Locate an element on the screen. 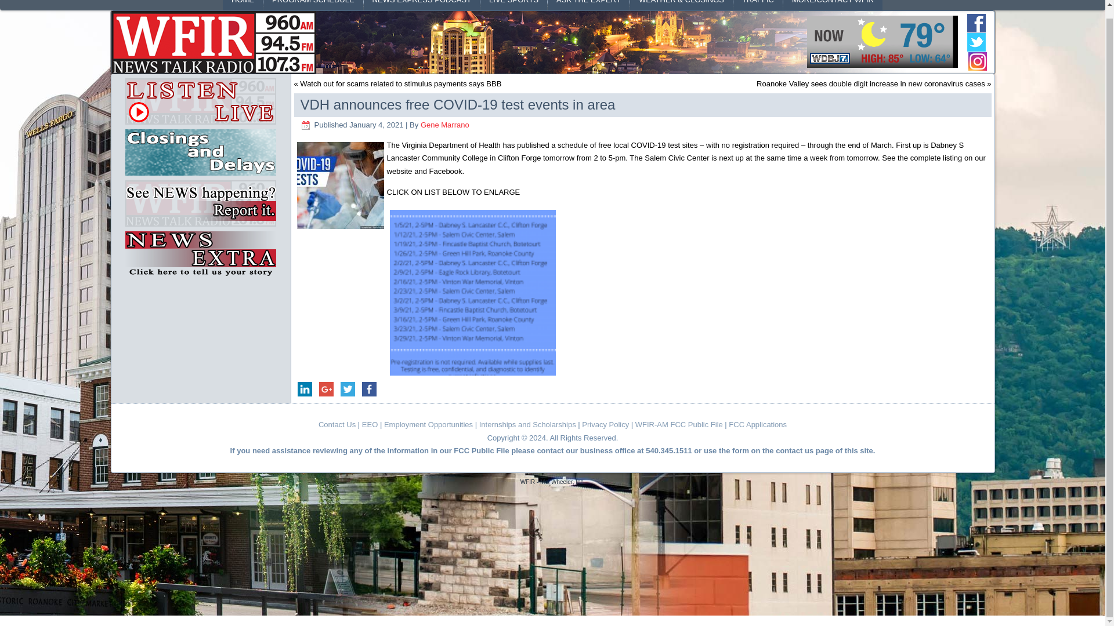 This screenshot has height=626, width=1114. Ask The Expert is located at coordinates (588, 5).